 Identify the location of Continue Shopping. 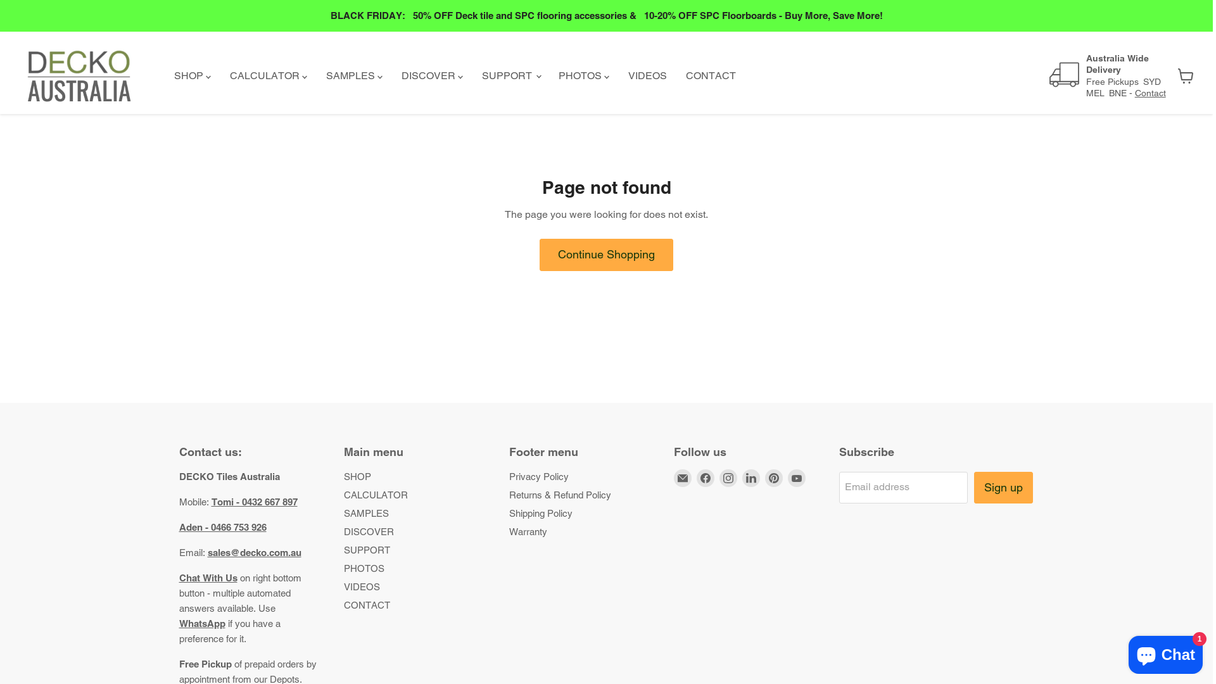
(607, 255).